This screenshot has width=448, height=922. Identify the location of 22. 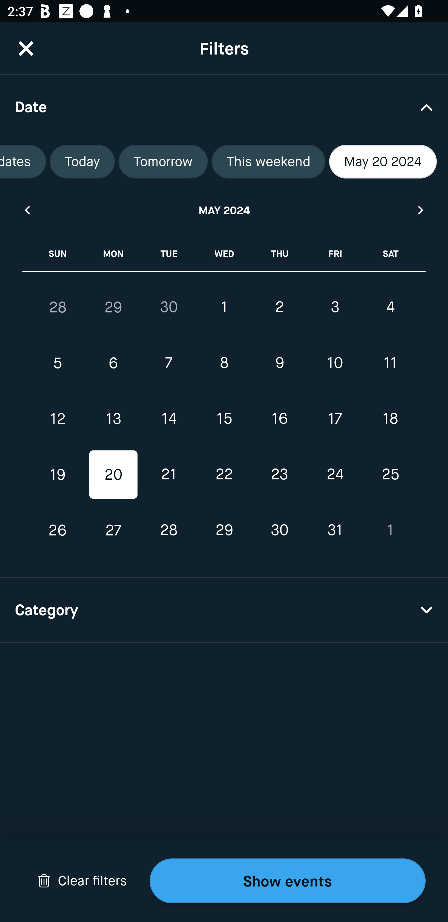
(224, 474).